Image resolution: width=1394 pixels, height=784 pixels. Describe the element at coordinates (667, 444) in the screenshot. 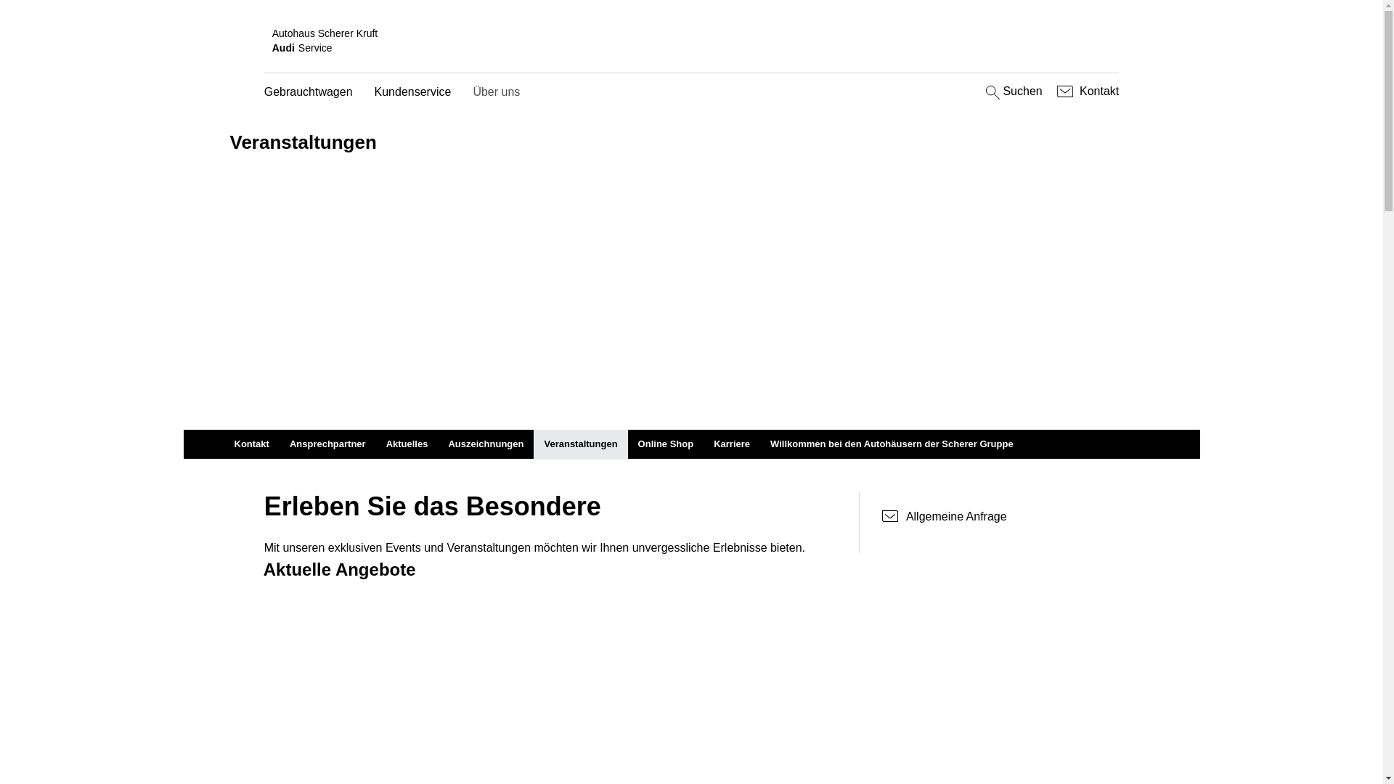

I see `Online Shop` at that location.